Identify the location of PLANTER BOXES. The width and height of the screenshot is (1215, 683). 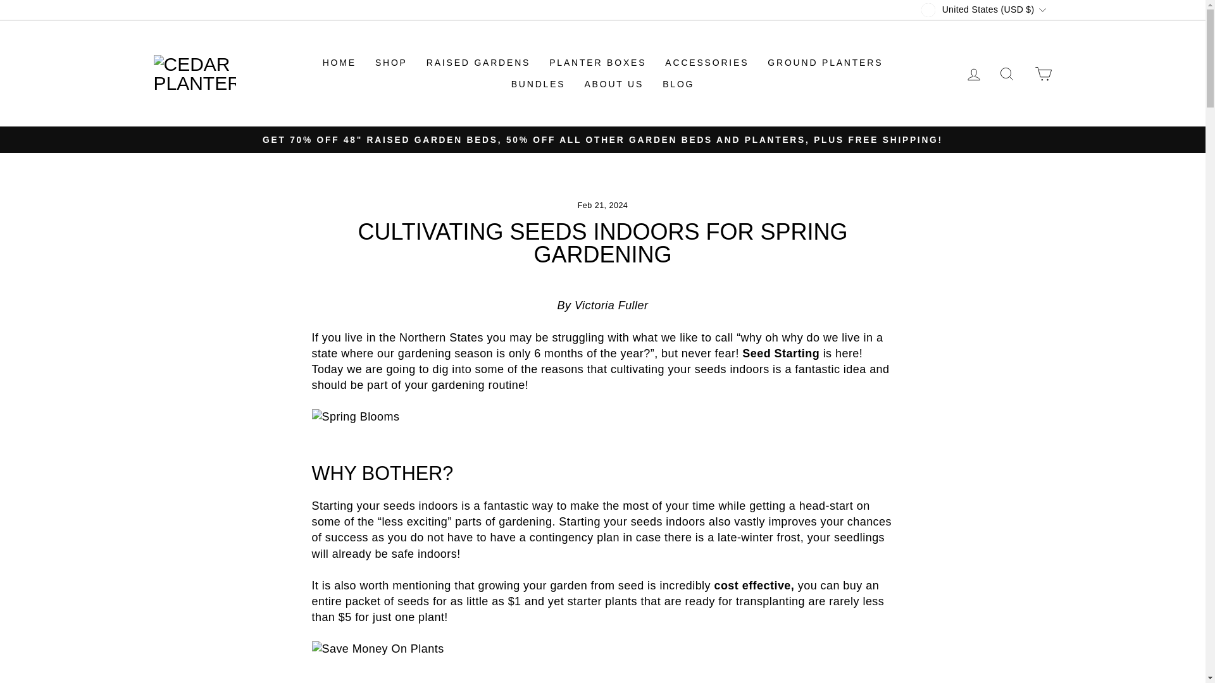
(597, 63).